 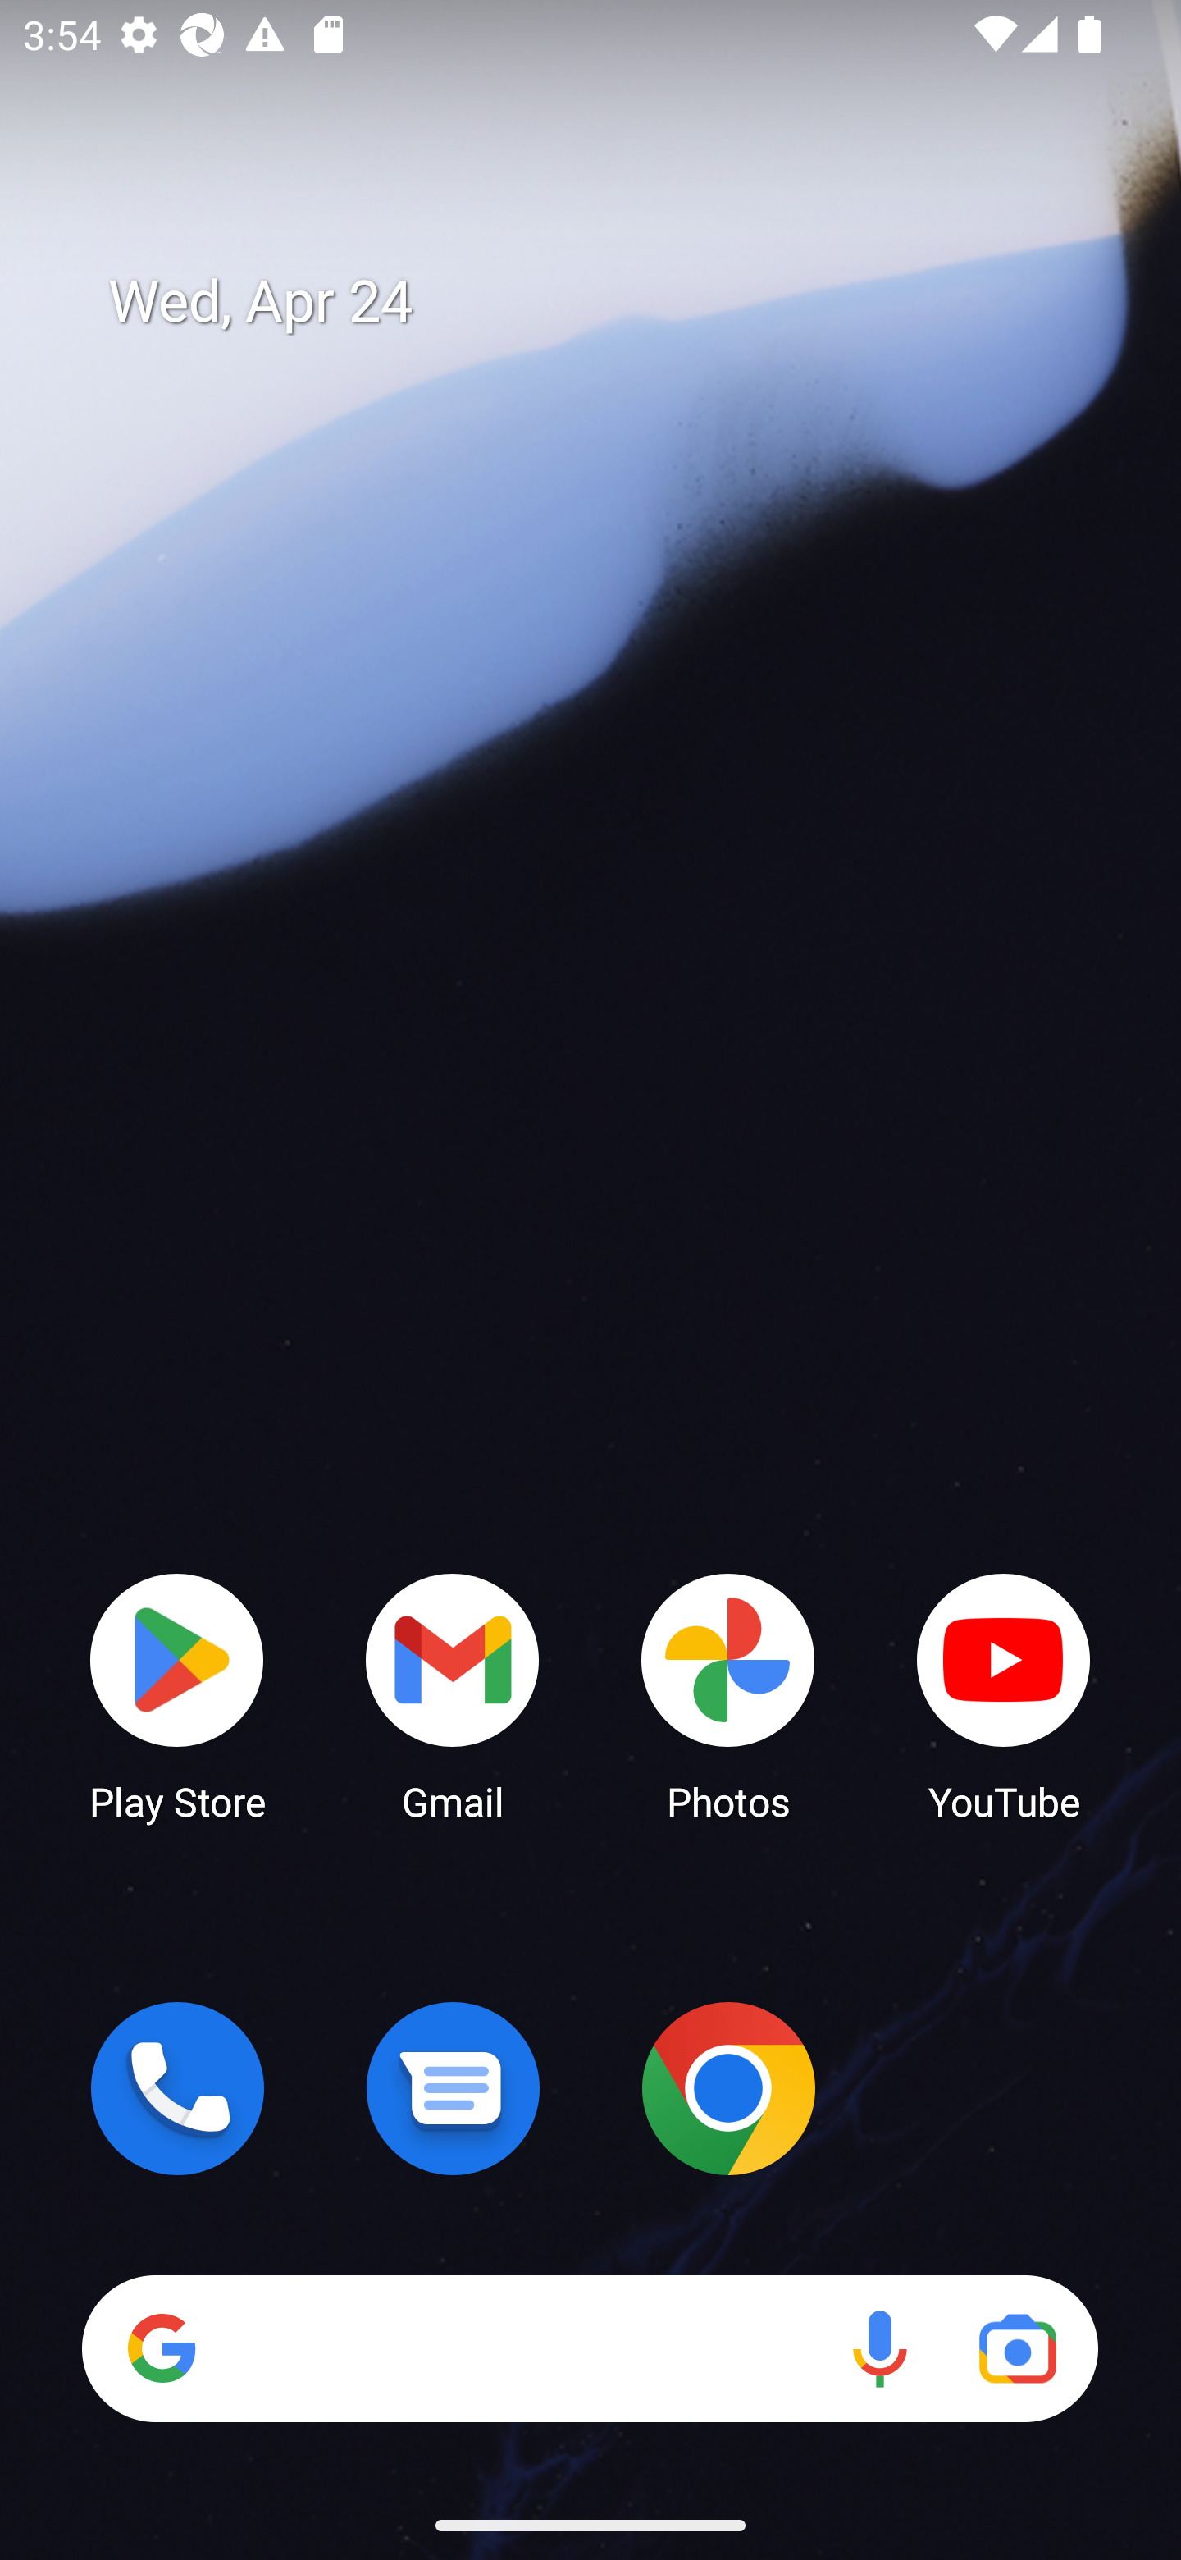 What do you see at coordinates (1017, 2348) in the screenshot?
I see `Google Lens` at bounding box center [1017, 2348].